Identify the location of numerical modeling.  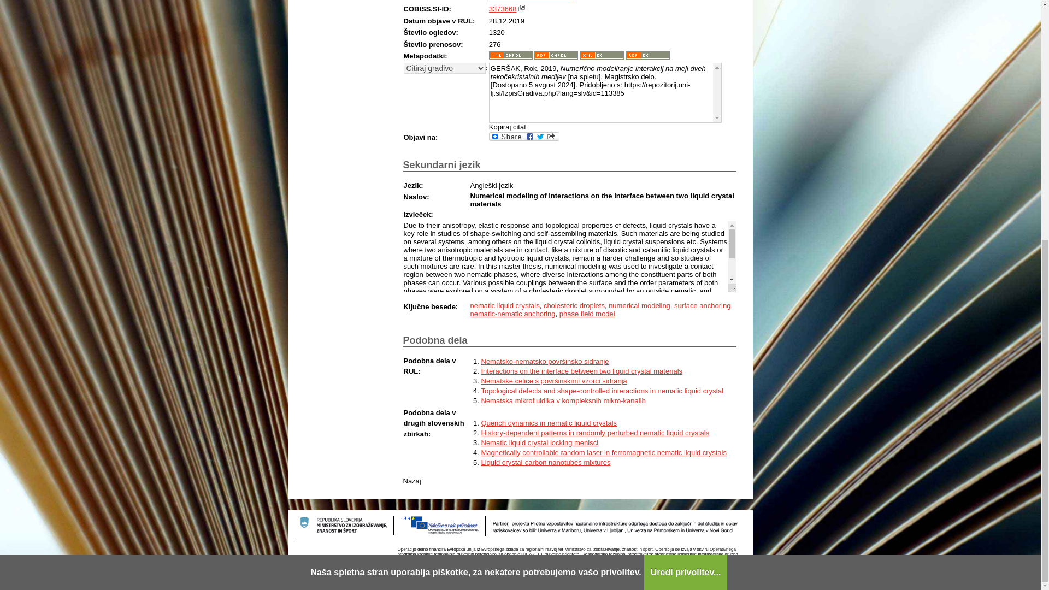
(639, 305).